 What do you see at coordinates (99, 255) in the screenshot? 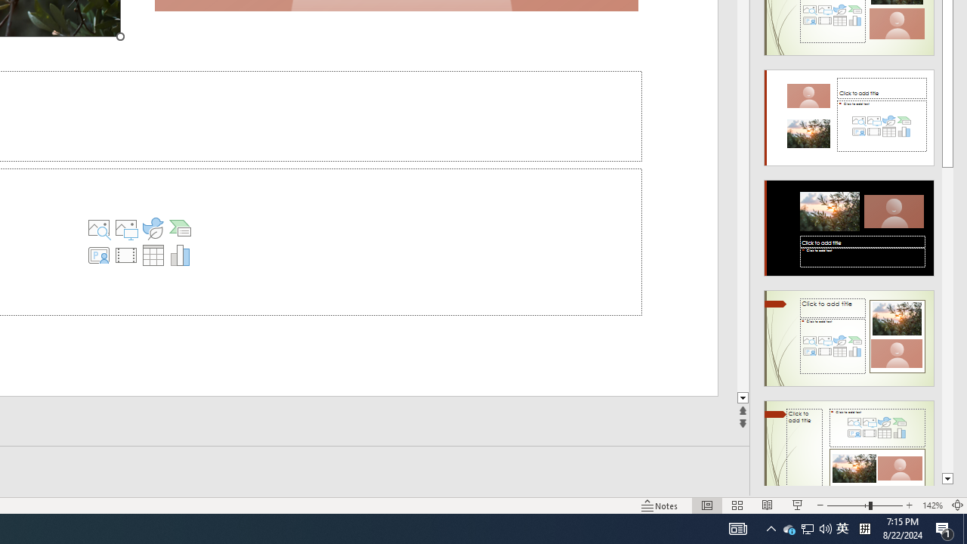
I see `Insert Cameo` at bounding box center [99, 255].